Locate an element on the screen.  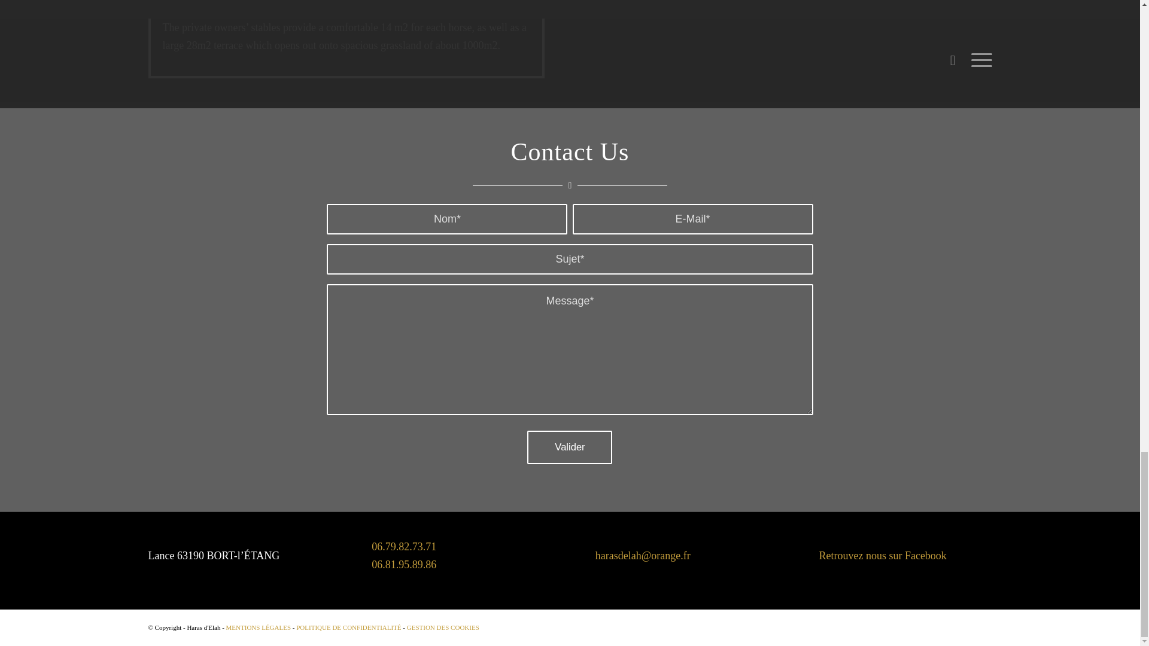
06.79.82.73.71 is located at coordinates (403, 547).